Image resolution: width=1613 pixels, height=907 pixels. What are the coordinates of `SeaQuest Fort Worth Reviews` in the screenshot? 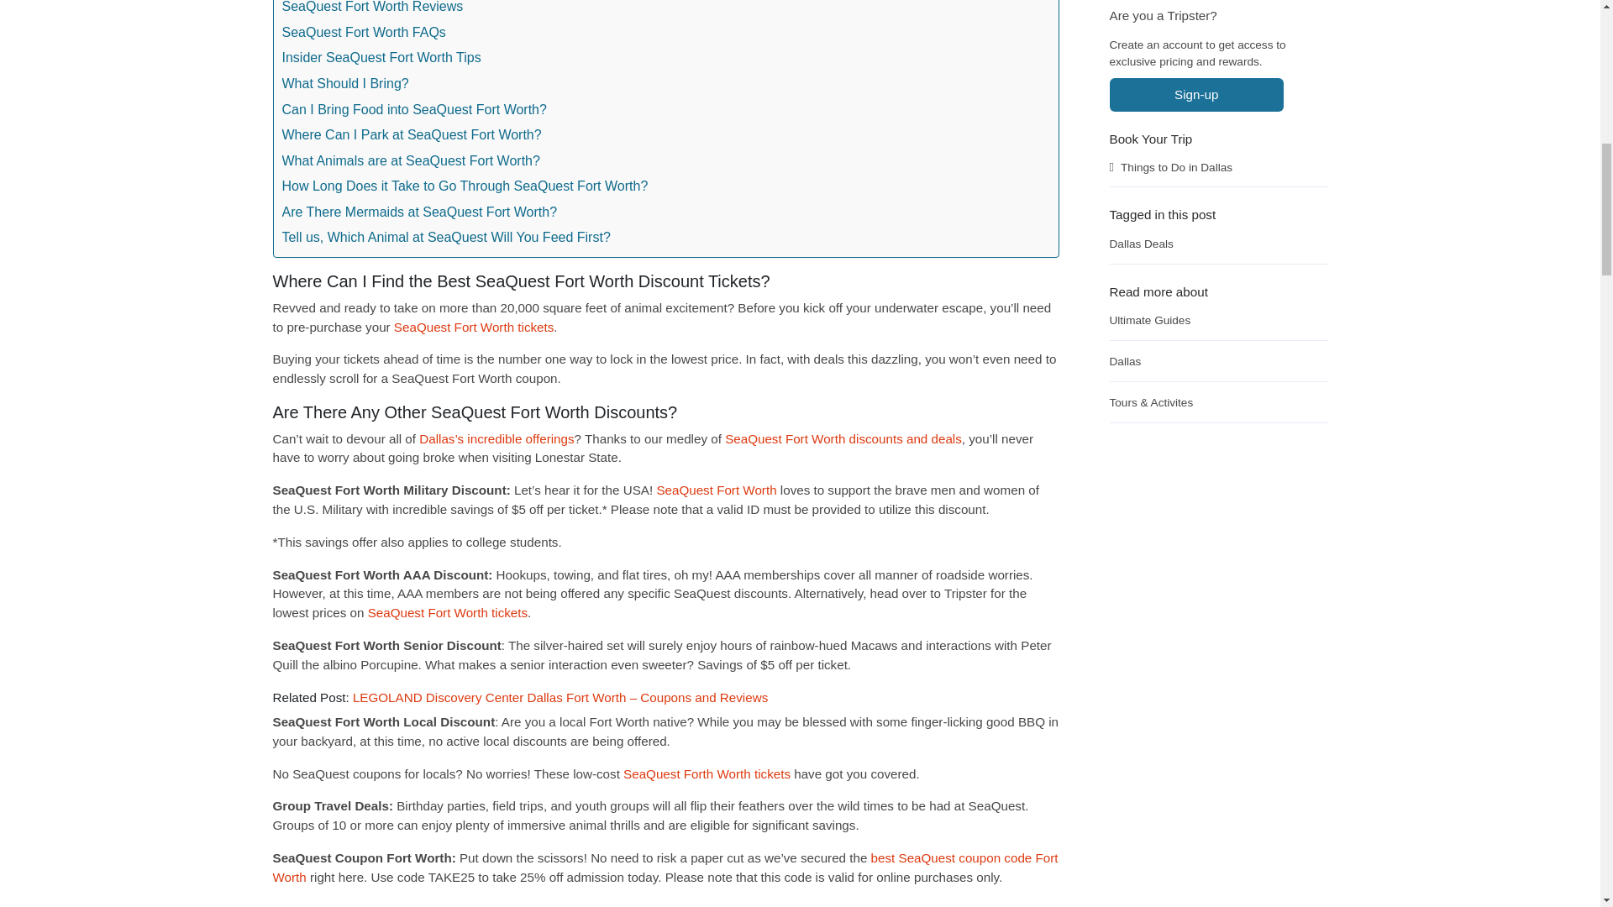 It's located at (373, 8).